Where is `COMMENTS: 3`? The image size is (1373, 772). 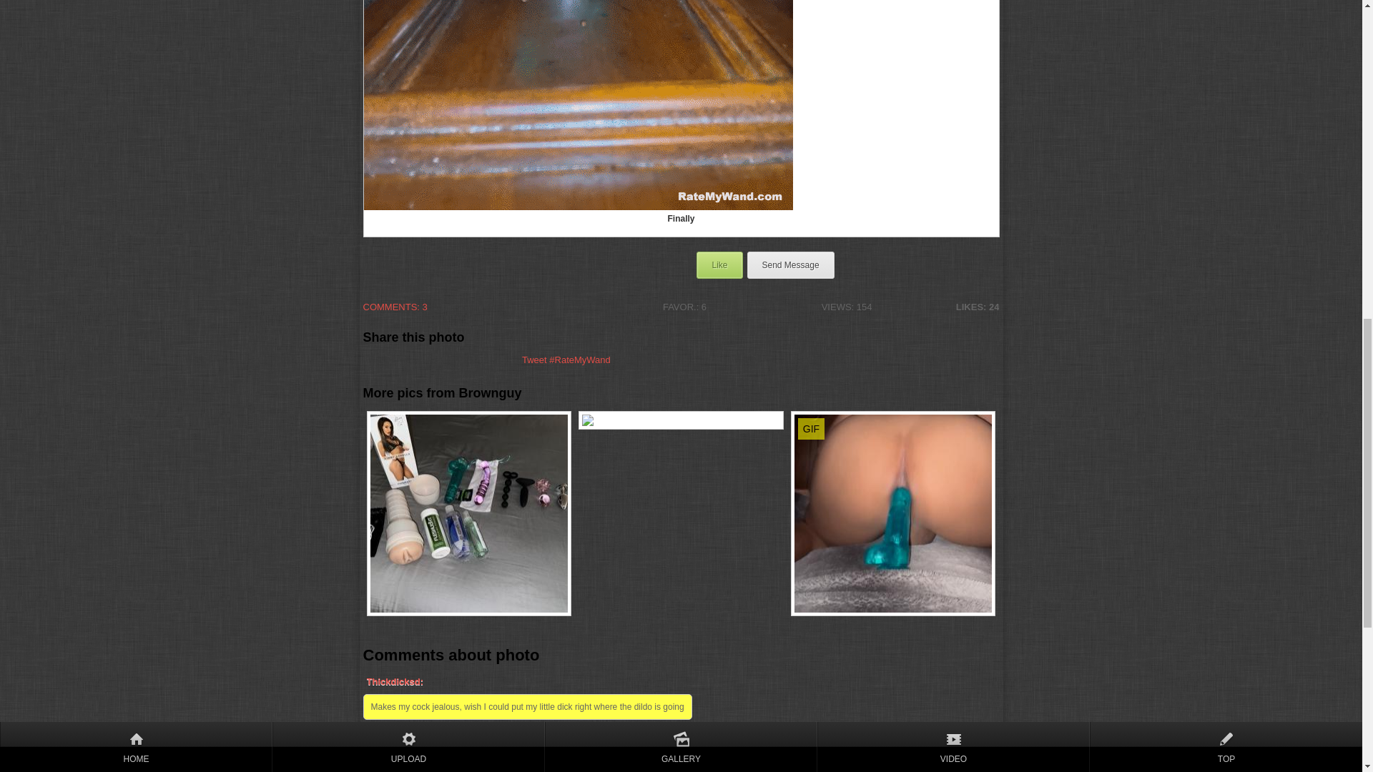 COMMENTS: 3 is located at coordinates (456, 315).